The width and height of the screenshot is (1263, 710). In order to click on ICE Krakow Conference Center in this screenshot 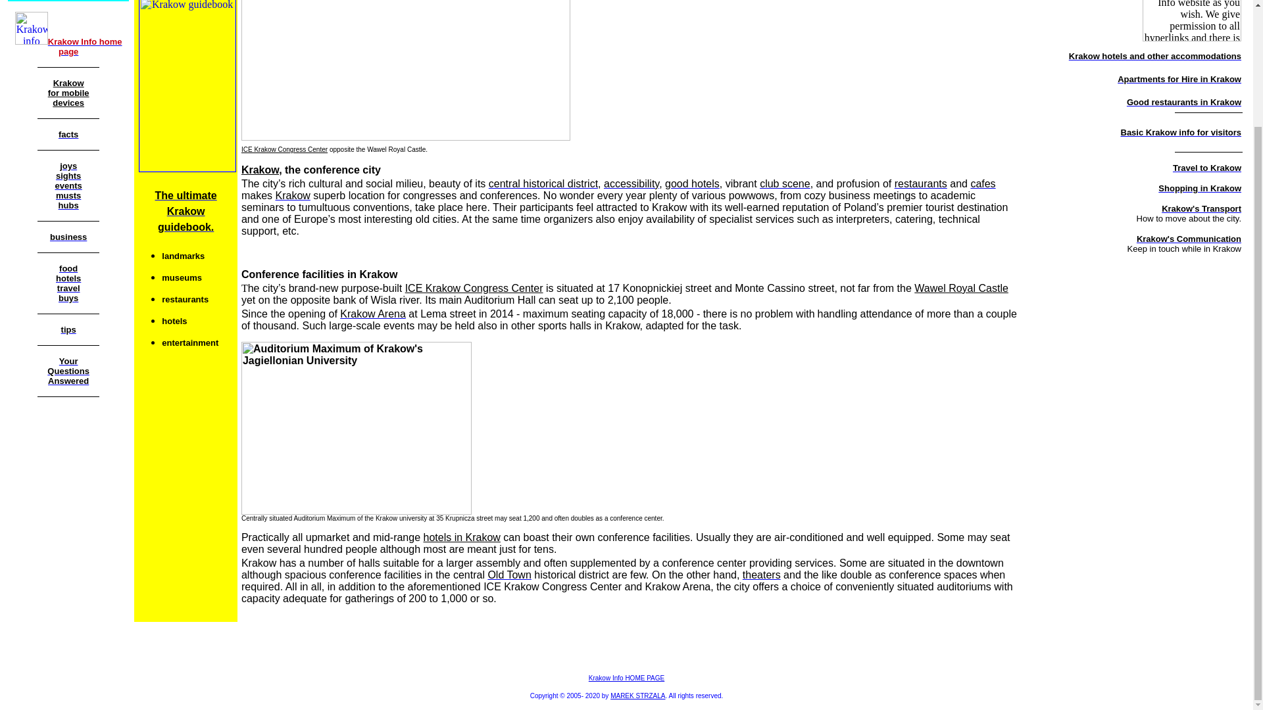, I will do `click(405, 70)`.